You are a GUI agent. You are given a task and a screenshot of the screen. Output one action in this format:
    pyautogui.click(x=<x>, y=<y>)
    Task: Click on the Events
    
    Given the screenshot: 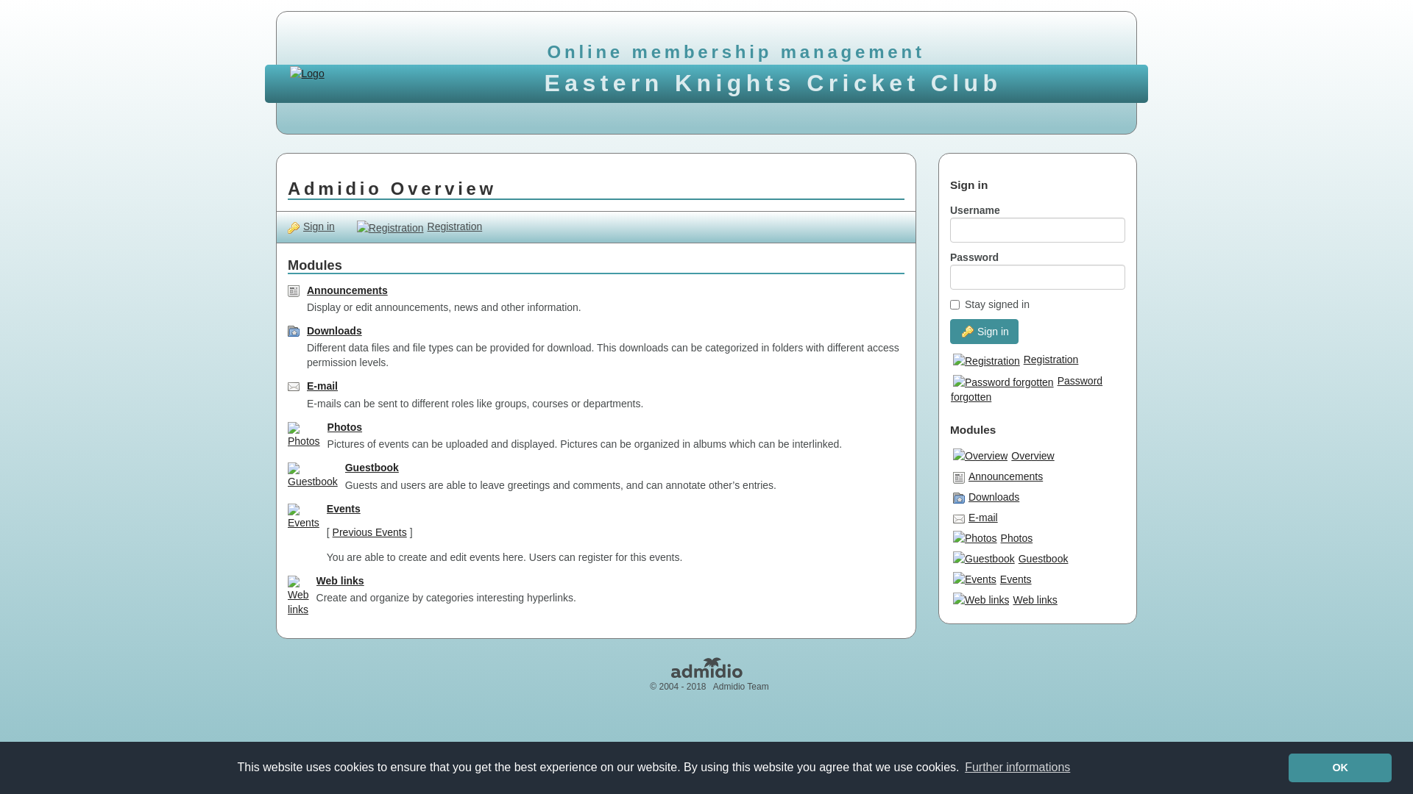 What is the action you would take?
    pyautogui.click(x=996, y=582)
    